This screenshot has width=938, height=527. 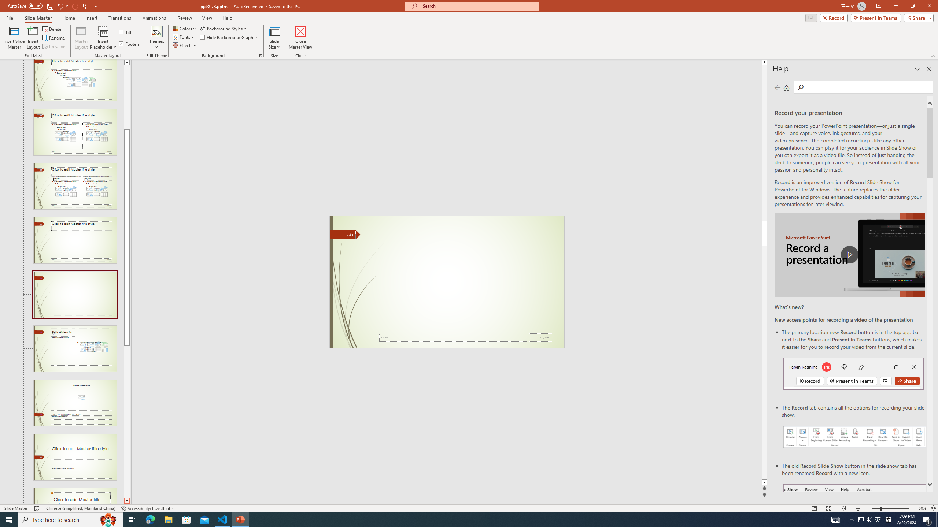 I want to click on Colors, so click(x=185, y=29).